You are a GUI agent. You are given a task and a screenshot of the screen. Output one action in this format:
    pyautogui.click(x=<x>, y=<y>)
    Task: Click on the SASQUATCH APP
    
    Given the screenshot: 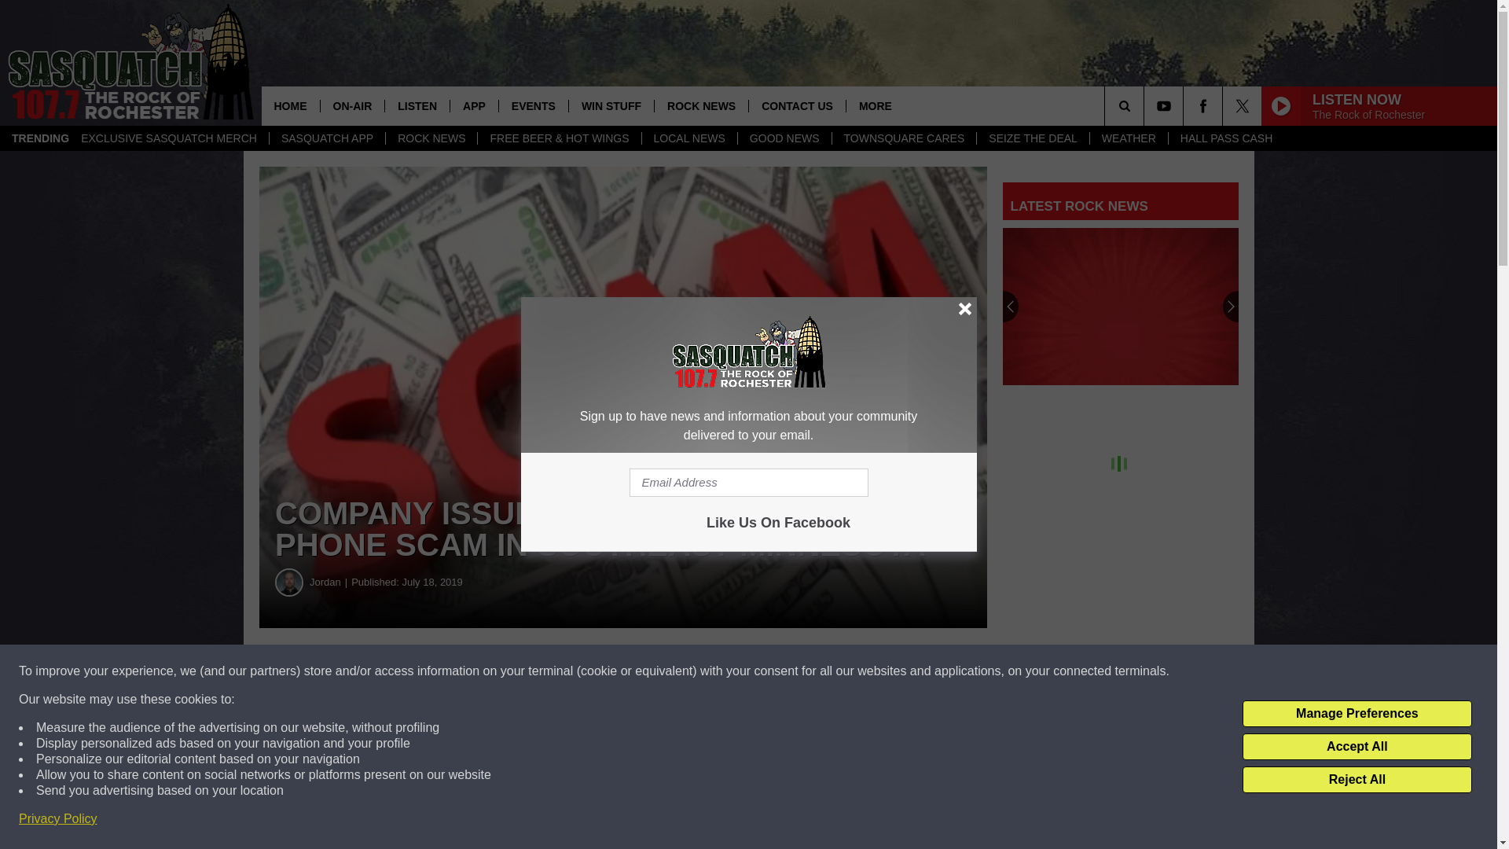 What is the action you would take?
    pyautogui.click(x=326, y=138)
    